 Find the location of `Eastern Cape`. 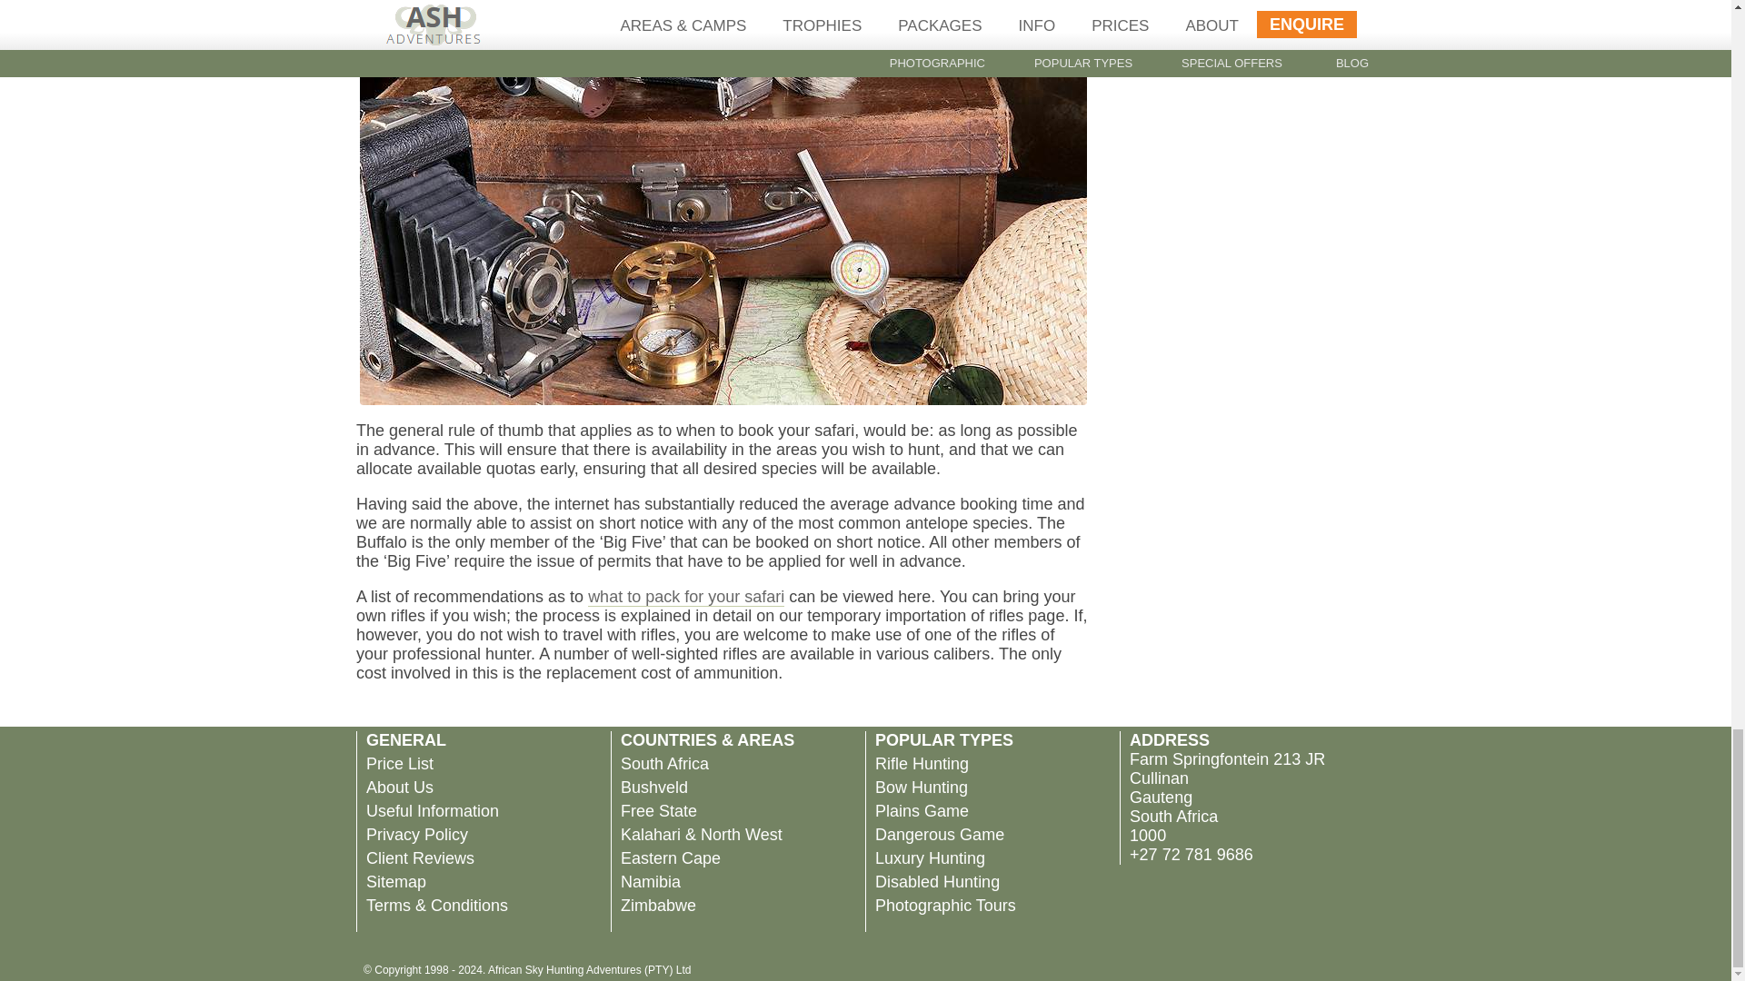

Eastern Cape is located at coordinates (671, 857).